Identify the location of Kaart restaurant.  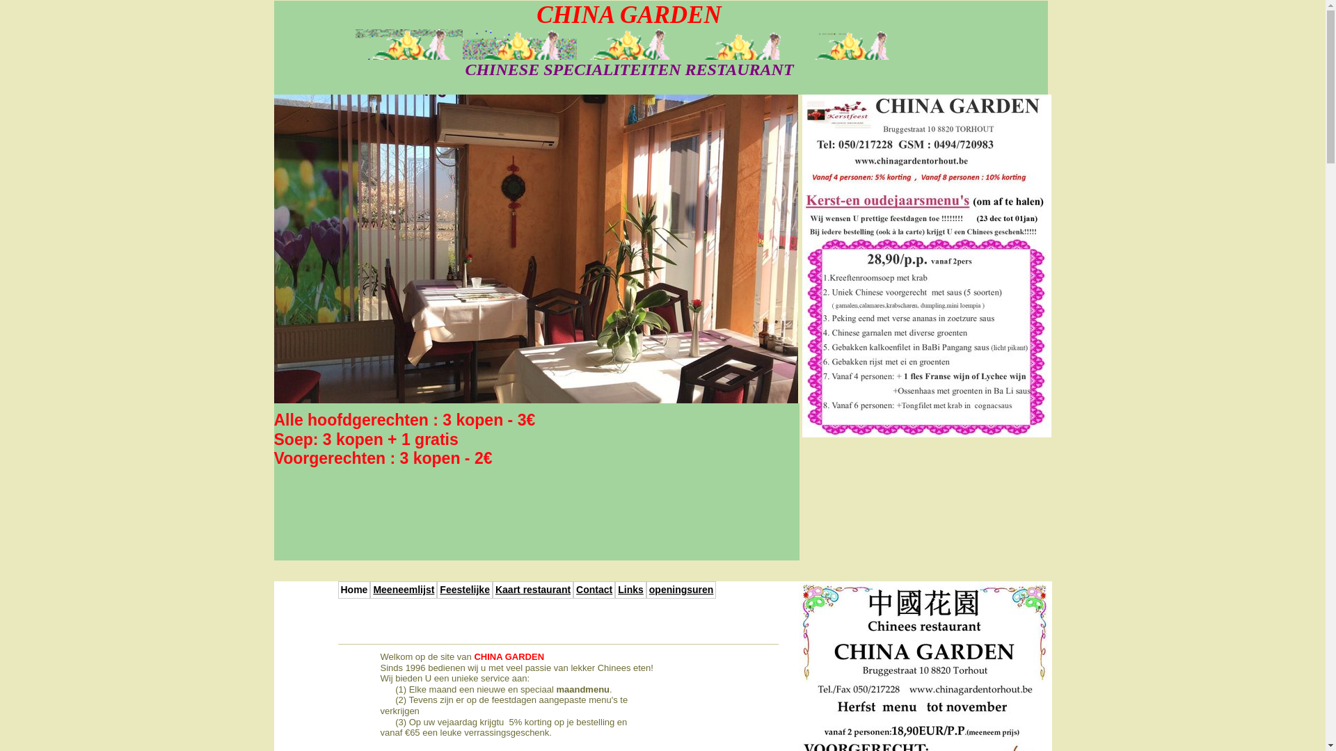
(533, 590).